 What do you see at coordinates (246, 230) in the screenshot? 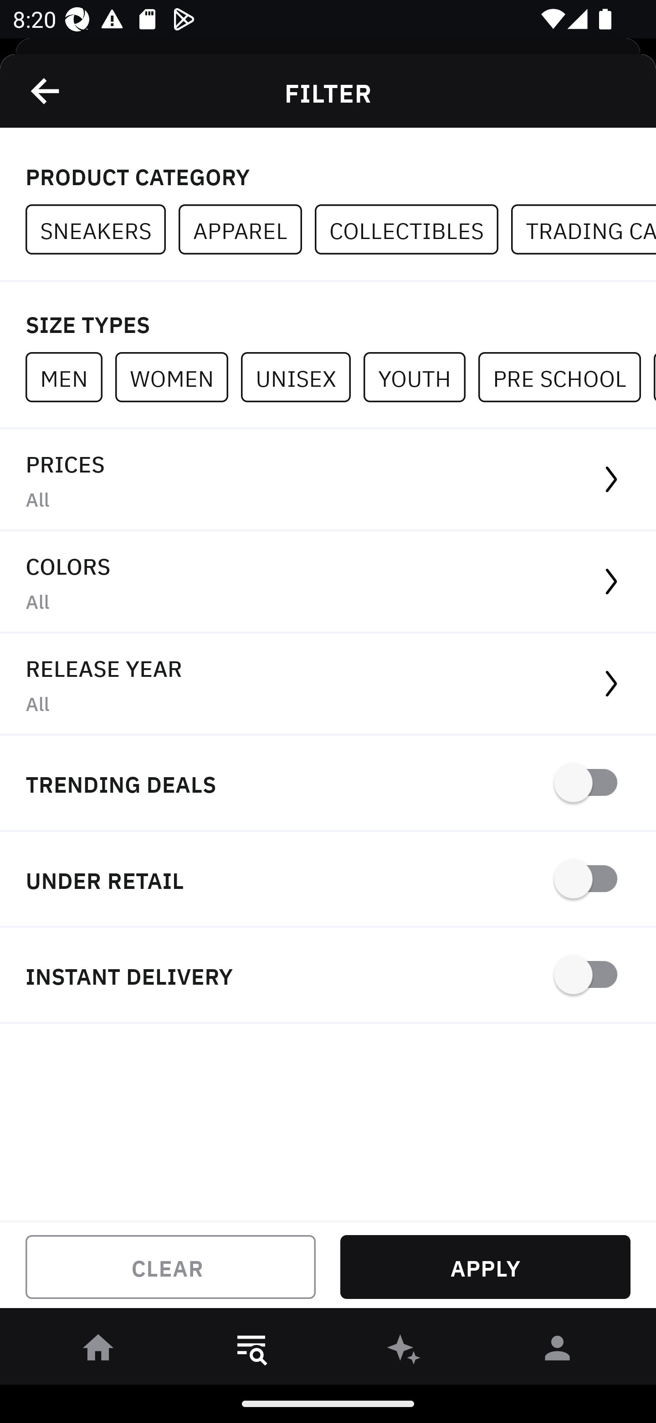
I see `APPAREL` at bounding box center [246, 230].